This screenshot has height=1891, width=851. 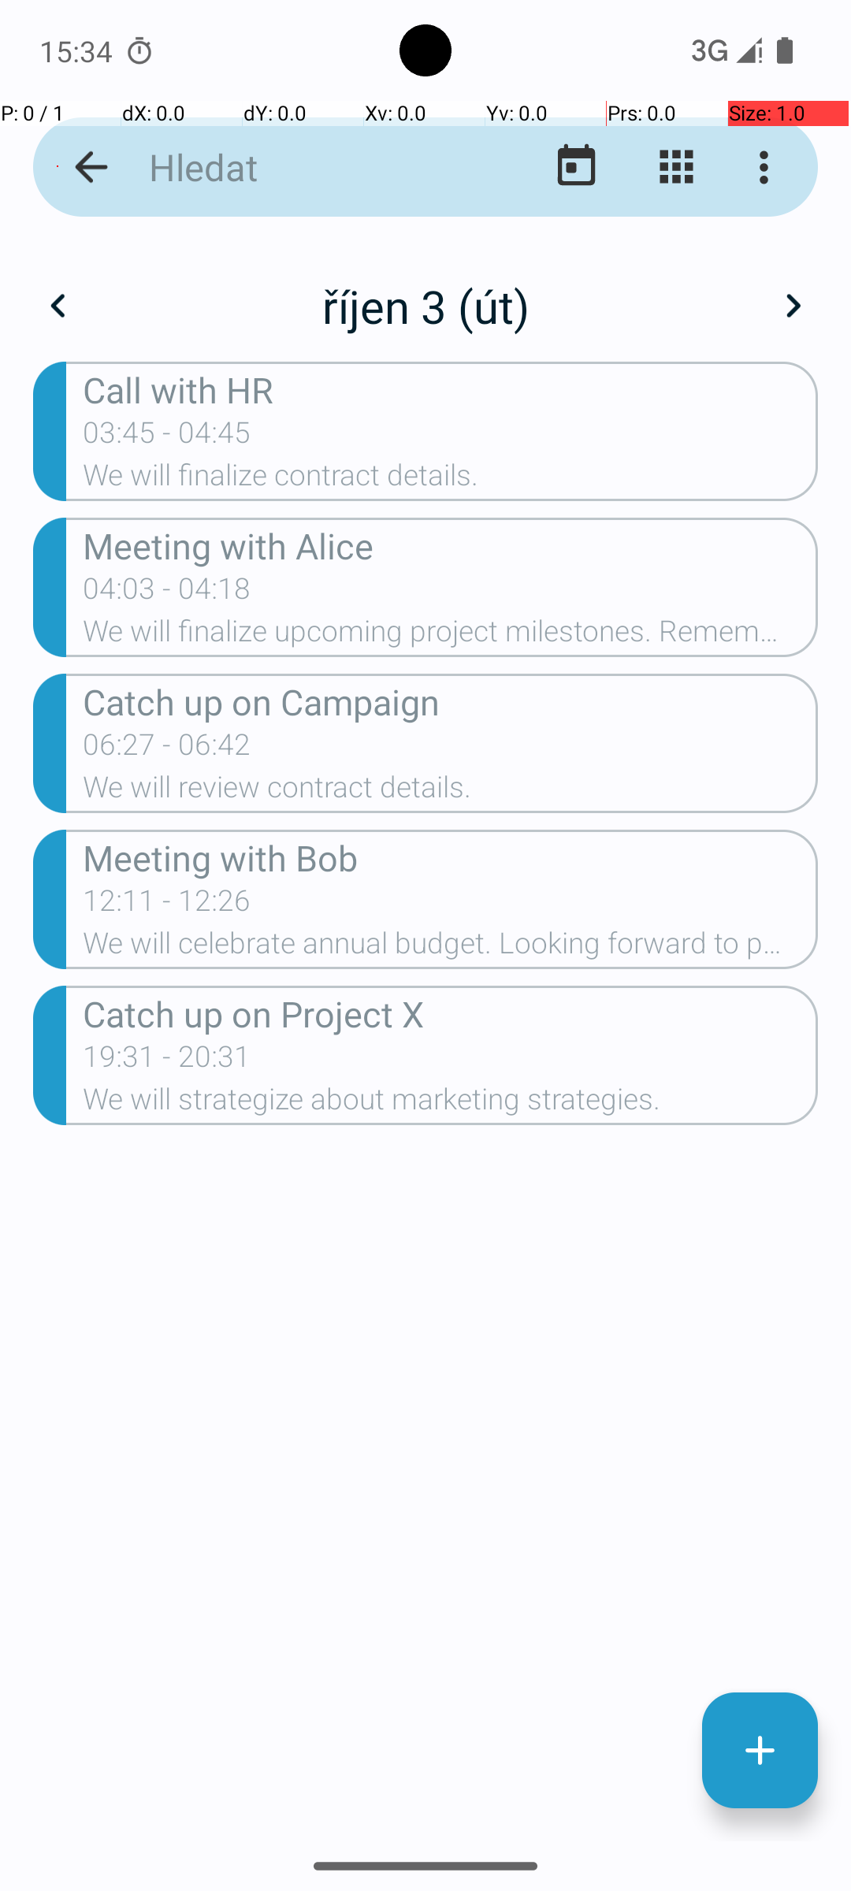 I want to click on BŘEZEN, so click(x=701, y=386).